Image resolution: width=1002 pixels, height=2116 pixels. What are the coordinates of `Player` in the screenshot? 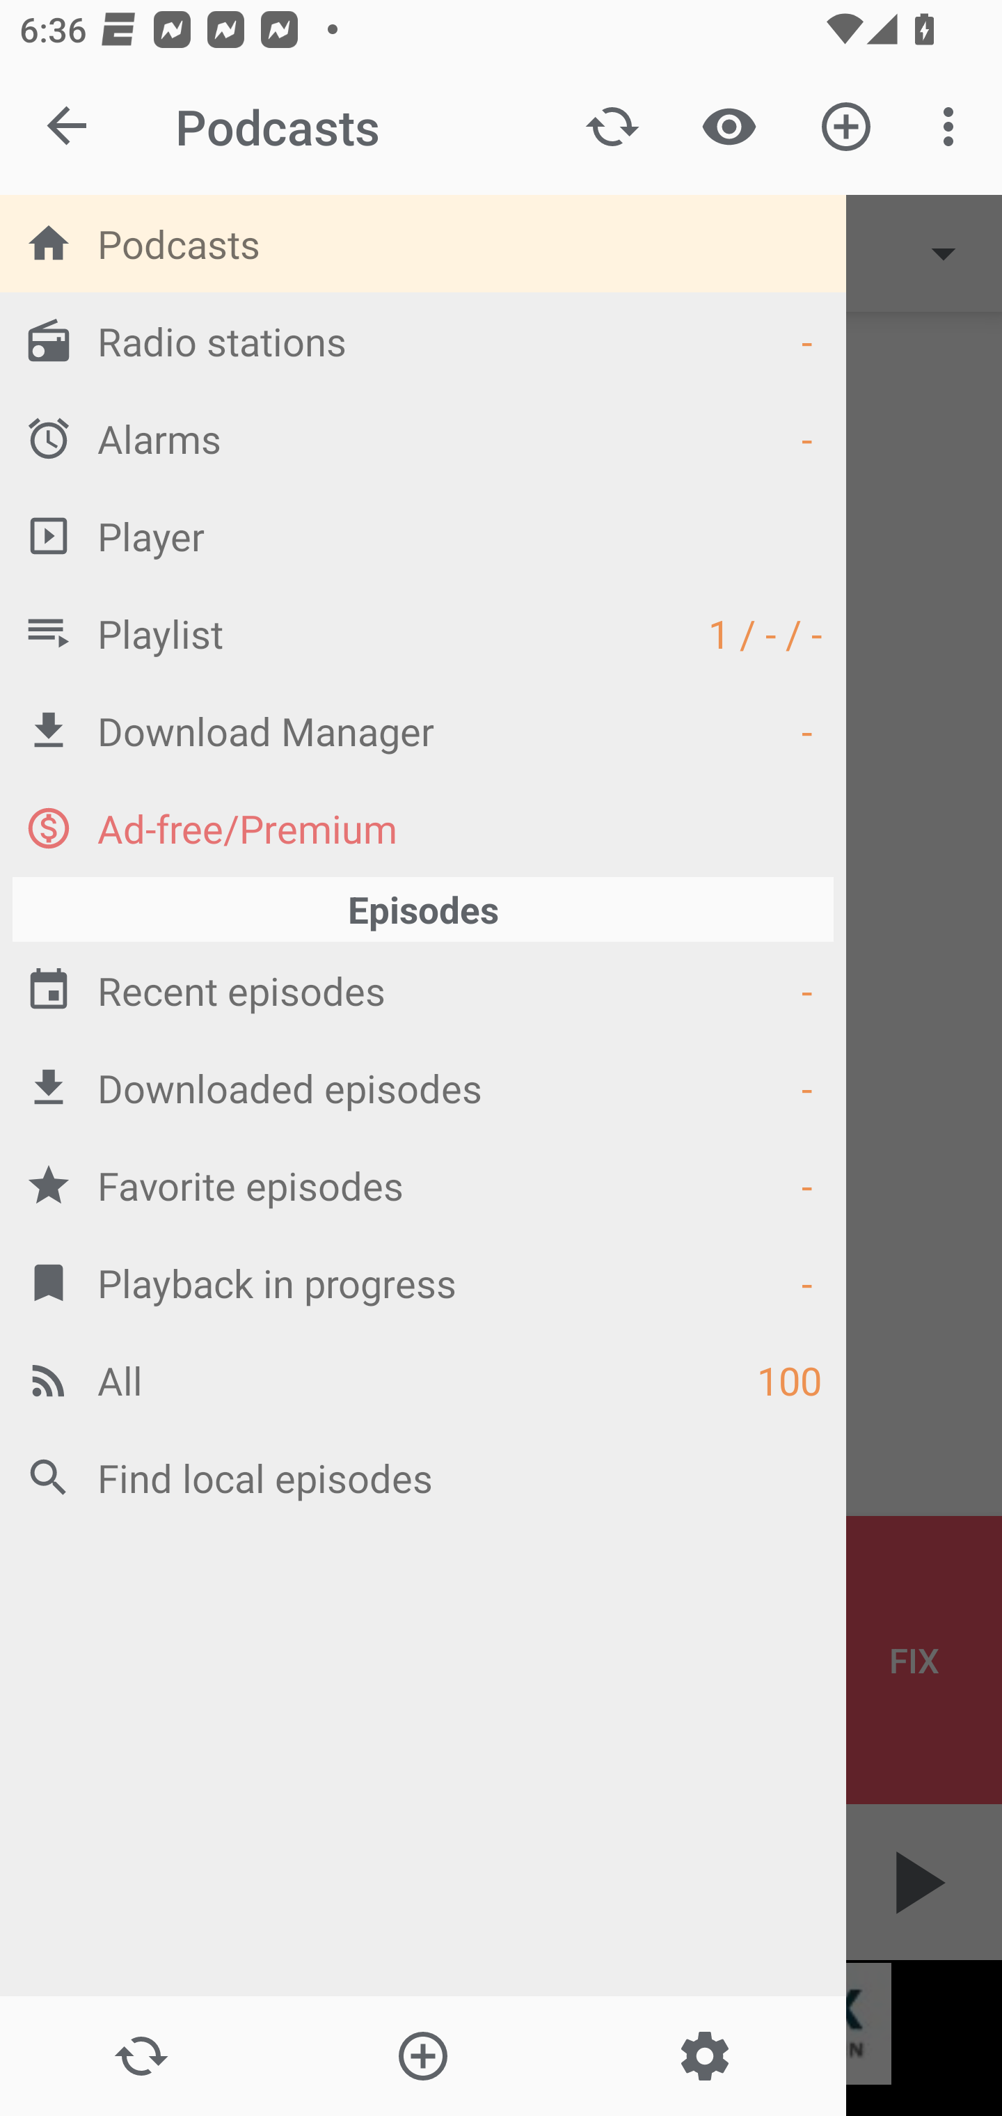 It's located at (423, 535).